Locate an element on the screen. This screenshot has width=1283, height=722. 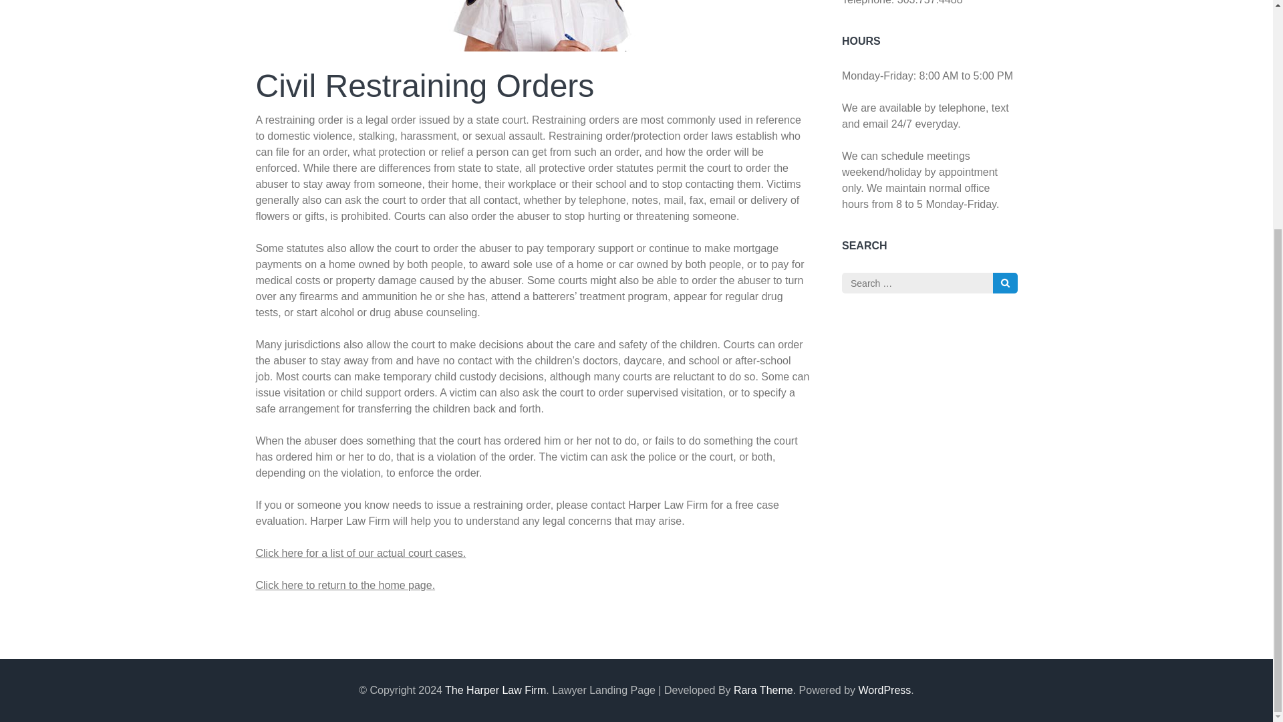
Rara Theme is located at coordinates (763, 690).